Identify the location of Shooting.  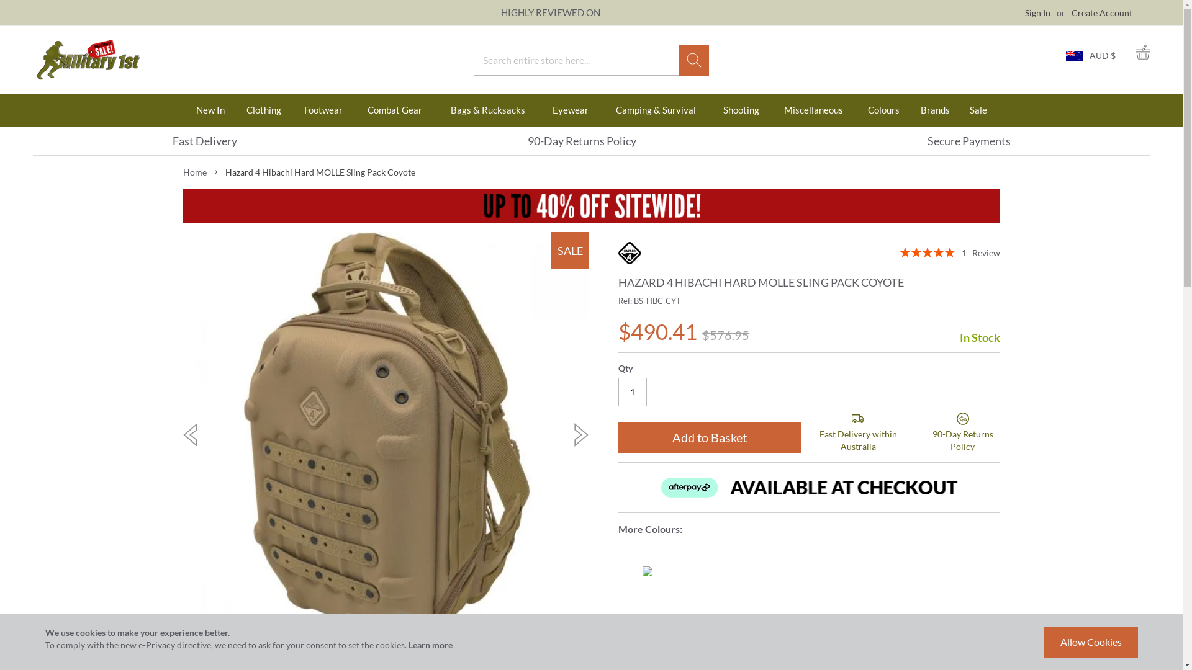
(741, 110).